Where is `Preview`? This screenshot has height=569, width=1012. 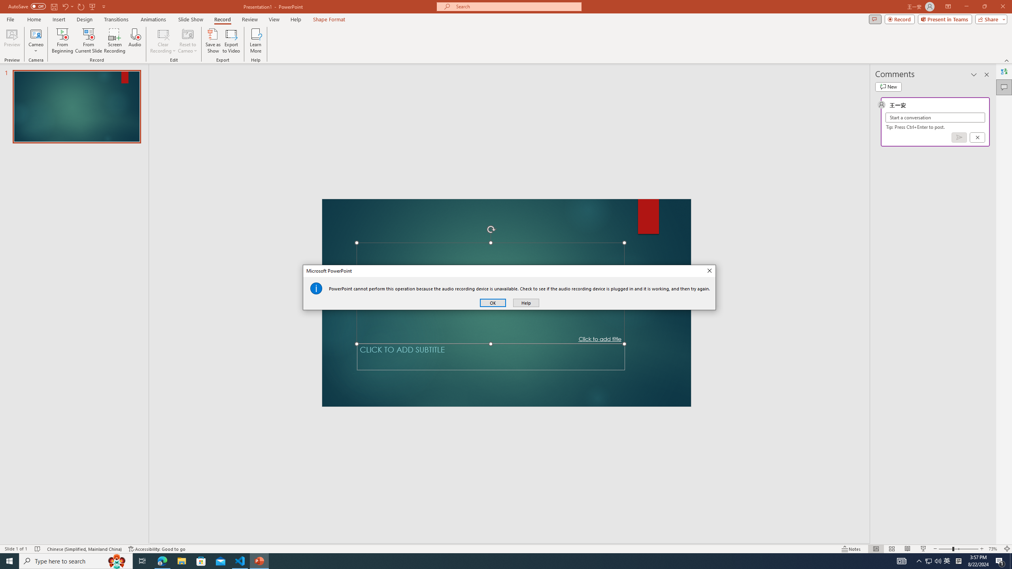
Preview is located at coordinates (12, 41).